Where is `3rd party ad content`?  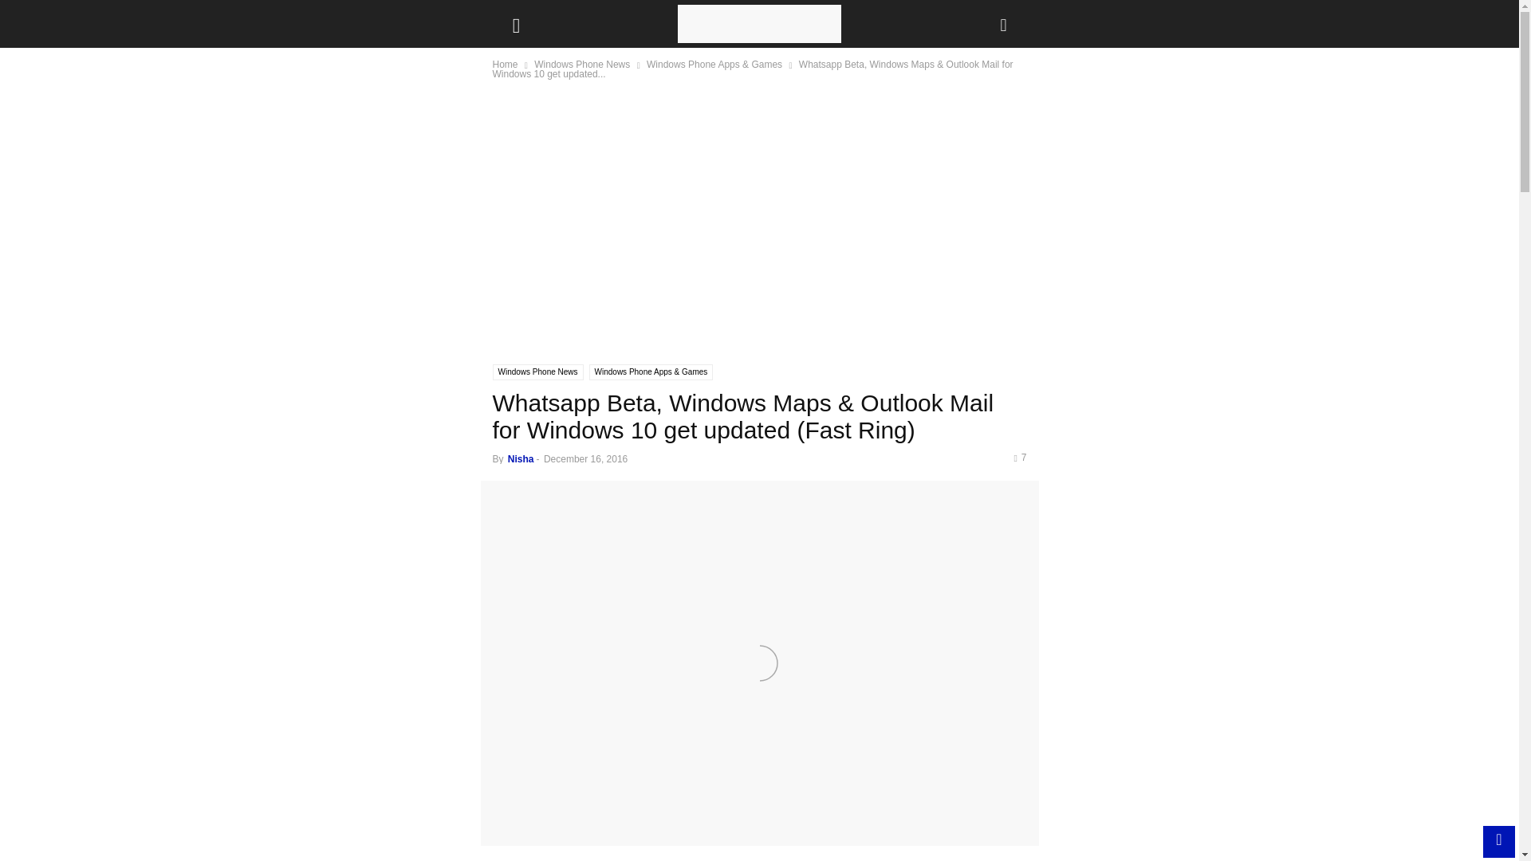
3rd party ad content is located at coordinates (760, 230).